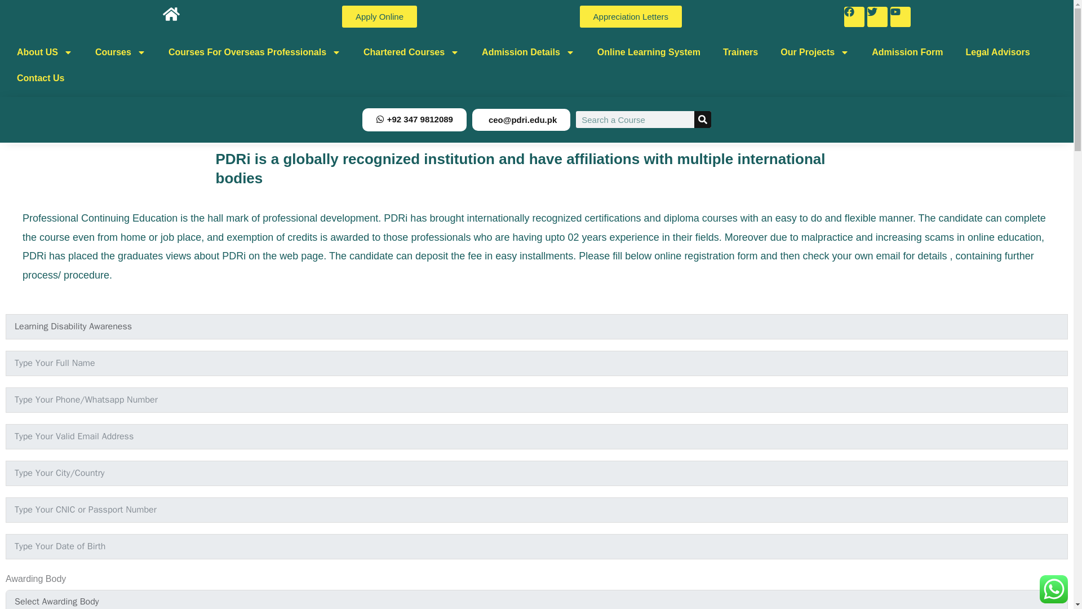 The width and height of the screenshot is (1082, 609). What do you see at coordinates (877, 16) in the screenshot?
I see `Twitter` at bounding box center [877, 16].